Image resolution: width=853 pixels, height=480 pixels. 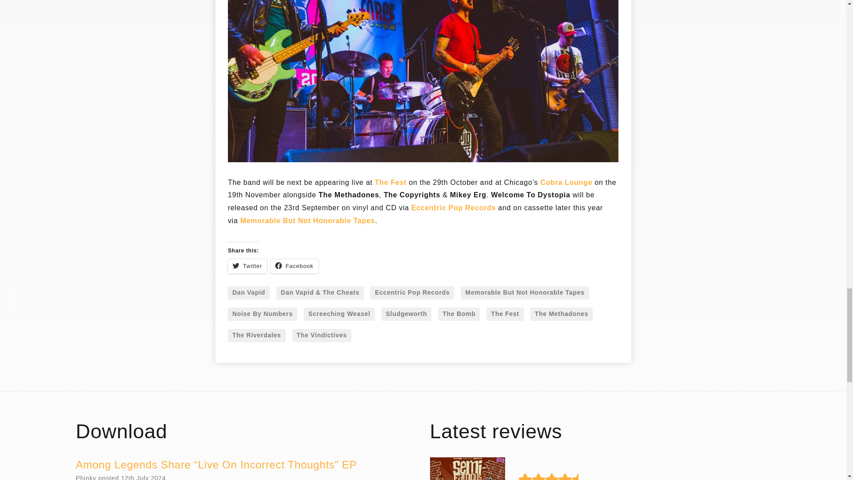 What do you see at coordinates (562, 314) in the screenshot?
I see `The Methadones` at bounding box center [562, 314].